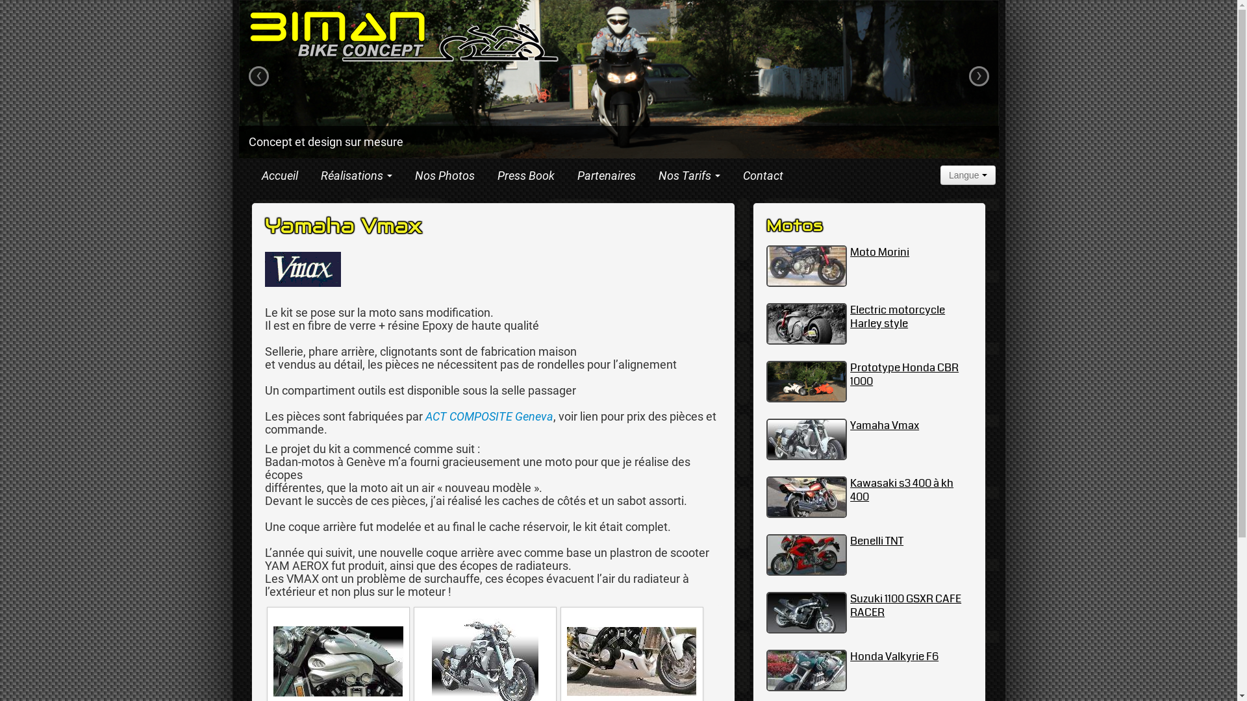 The image size is (1247, 701). Describe the element at coordinates (688, 176) in the screenshot. I see `Nos Tarifs` at that location.